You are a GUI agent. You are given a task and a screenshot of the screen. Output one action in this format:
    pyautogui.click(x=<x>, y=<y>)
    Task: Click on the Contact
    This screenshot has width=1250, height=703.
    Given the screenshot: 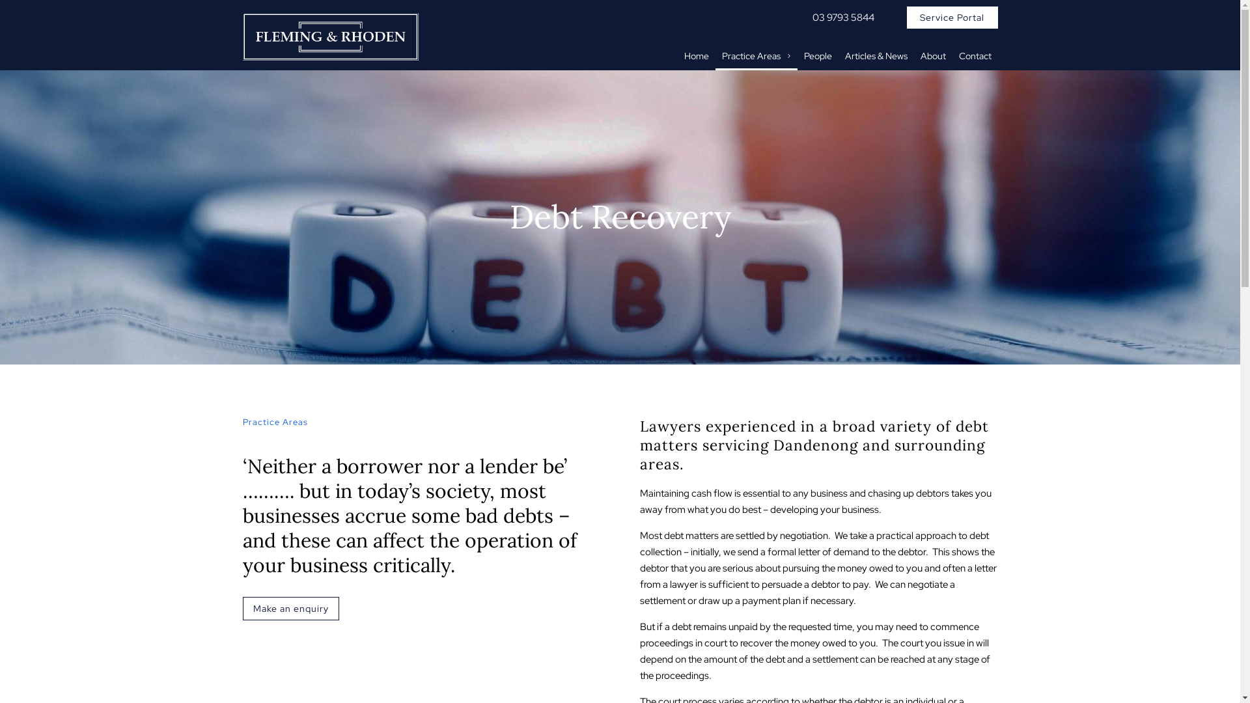 What is the action you would take?
    pyautogui.click(x=975, y=56)
    